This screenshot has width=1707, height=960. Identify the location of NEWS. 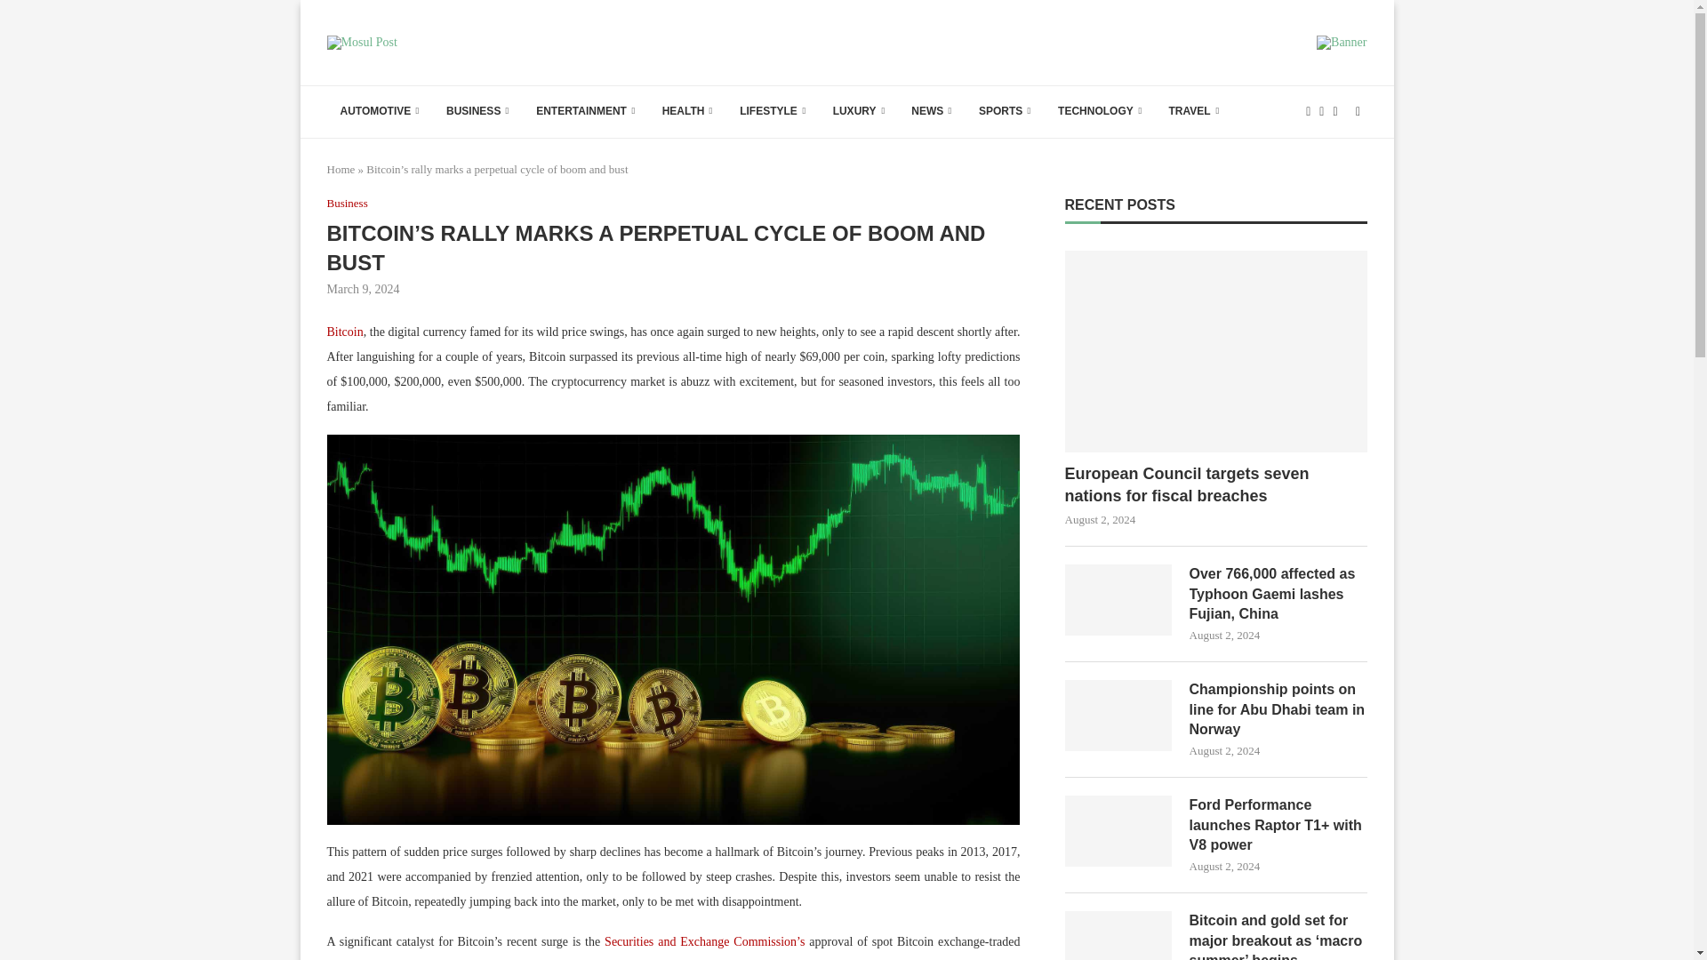
(932, 112).